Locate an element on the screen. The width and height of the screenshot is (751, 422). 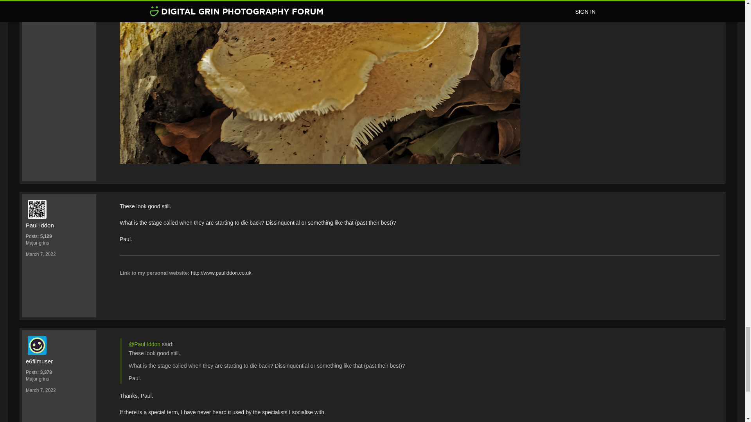
e6filmuser is located at coordinates (61, 345).